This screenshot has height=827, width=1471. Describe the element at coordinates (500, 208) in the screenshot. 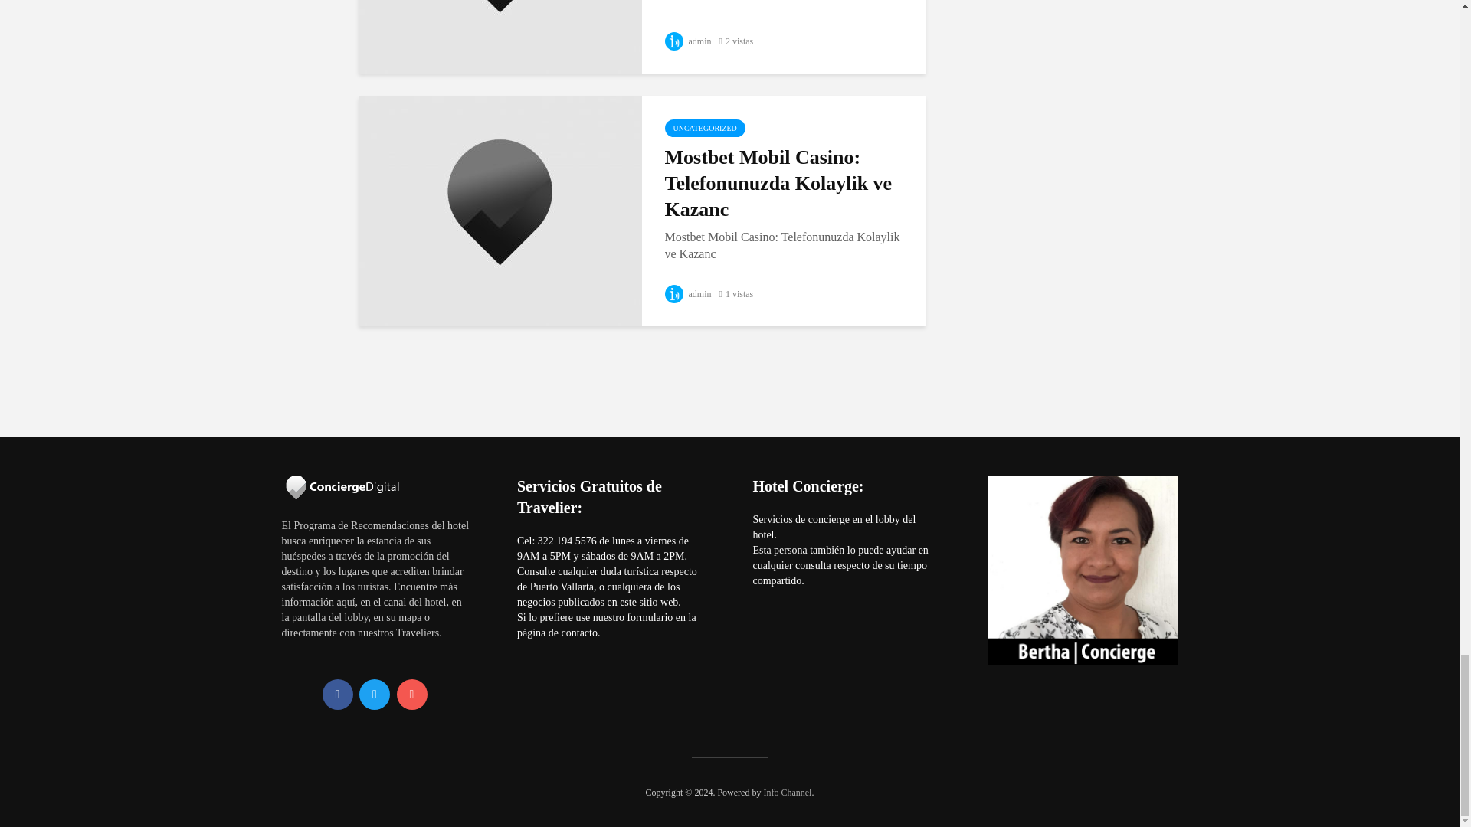

I see `Mostbet Mobil Casino: Telefonunuzda Kolaylik ve Kazanc` at that location.